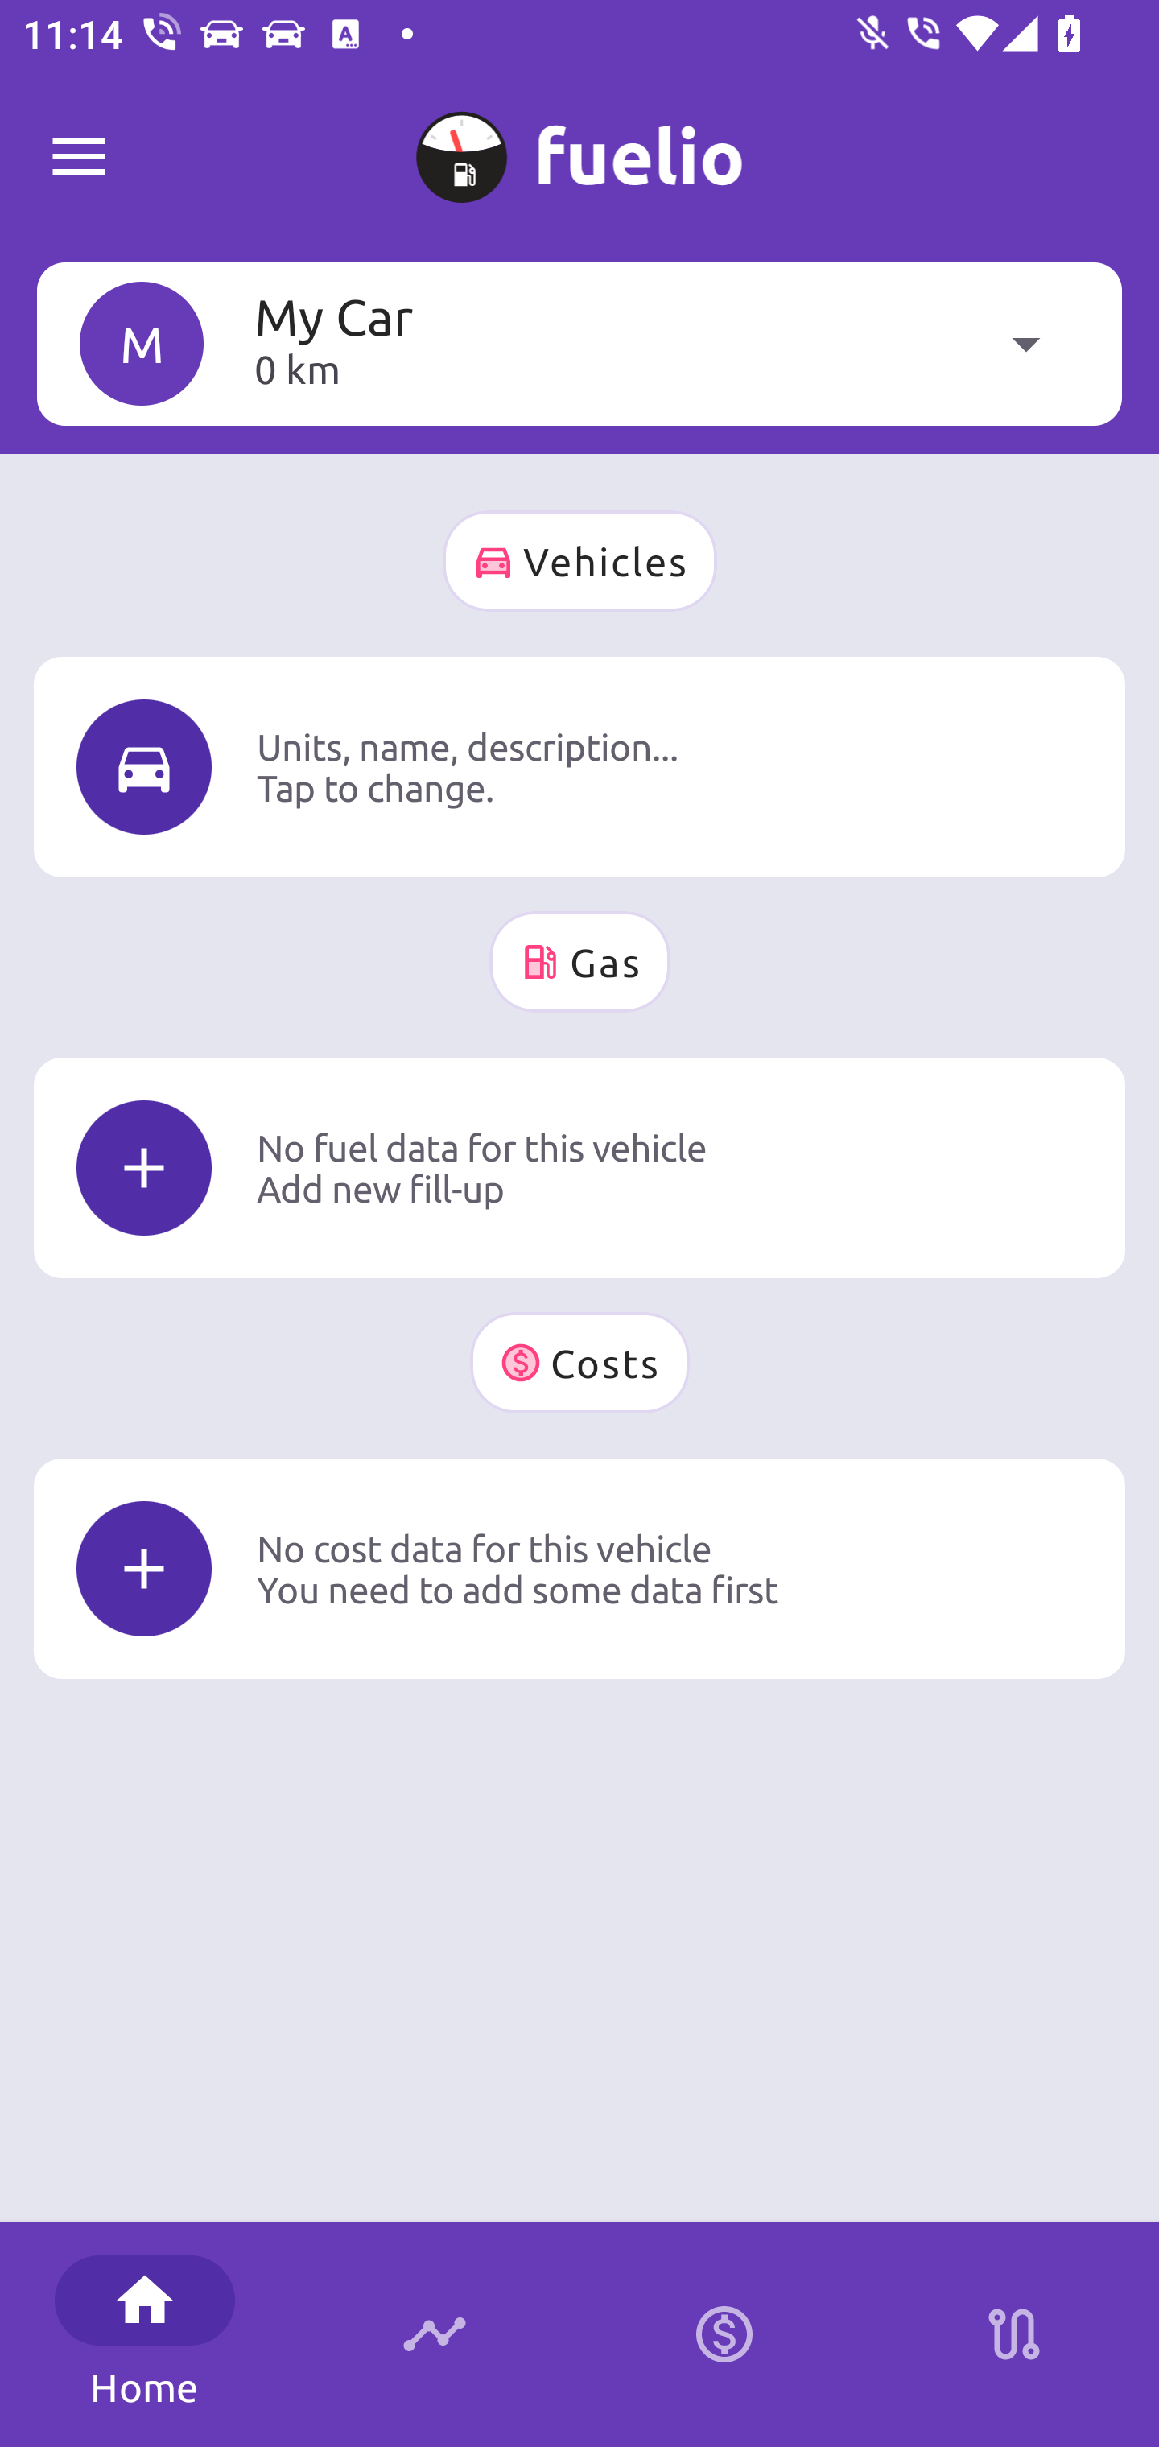  What do you see at coordinates (724, 2334) in the screenshot?
I see `Calculator` at bounding box center [724, 2334].